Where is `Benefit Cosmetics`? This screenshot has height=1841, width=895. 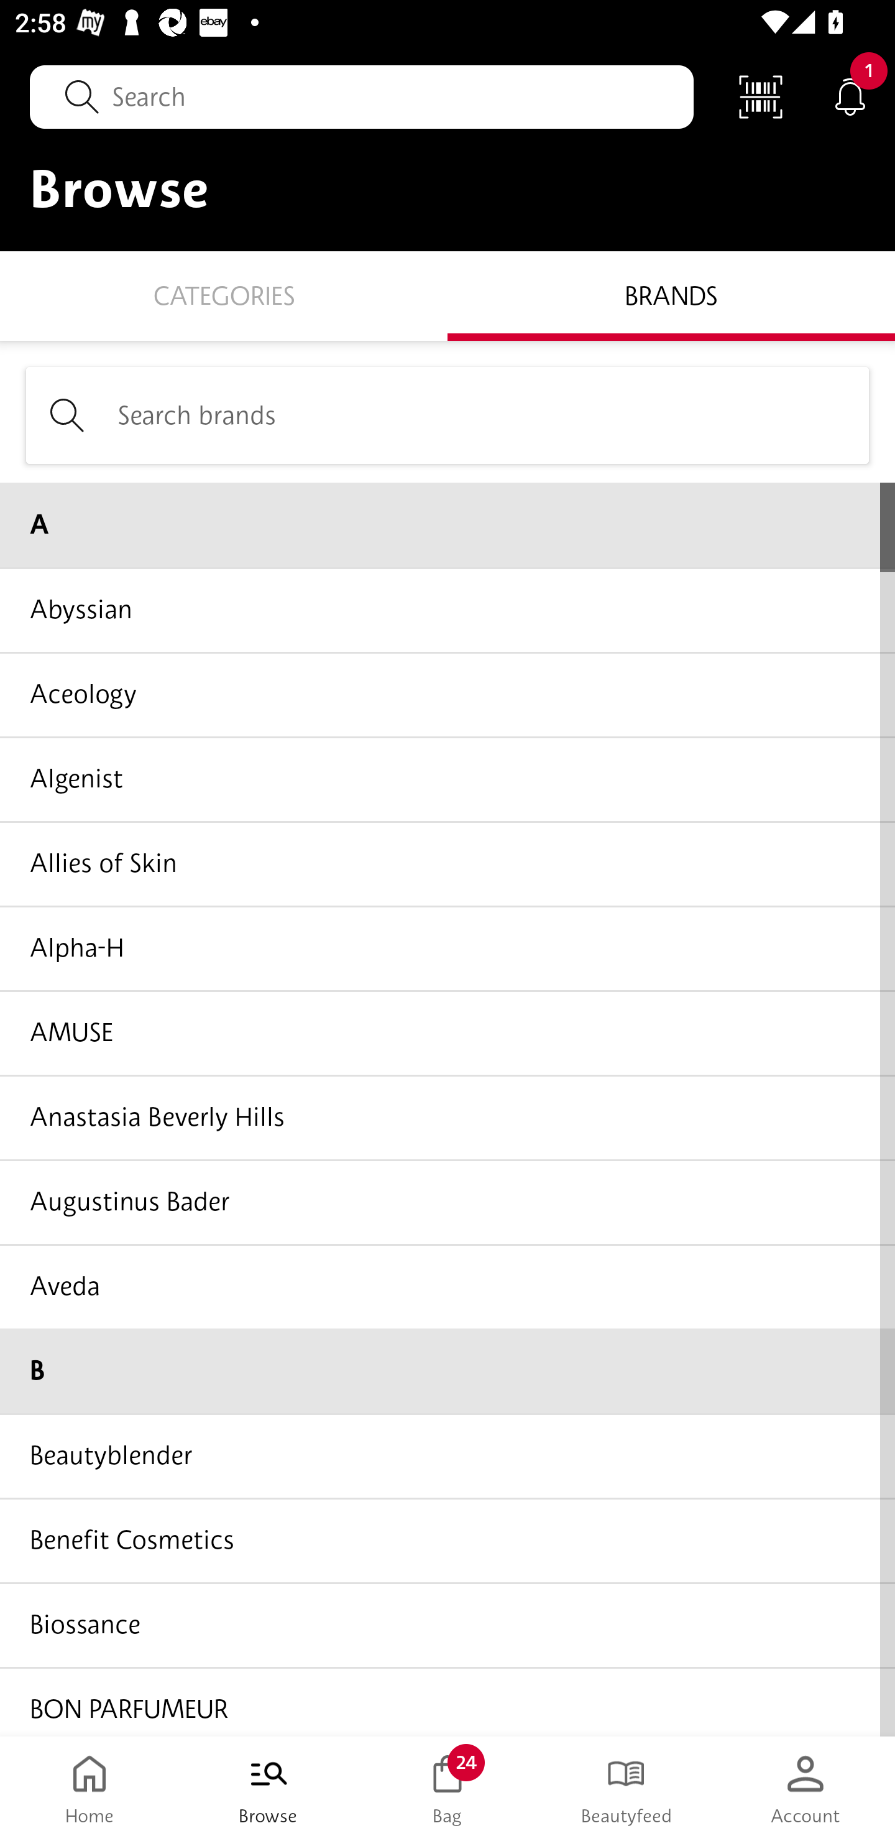
Benefit Cosmetics is located at coordinates (447, 1540).